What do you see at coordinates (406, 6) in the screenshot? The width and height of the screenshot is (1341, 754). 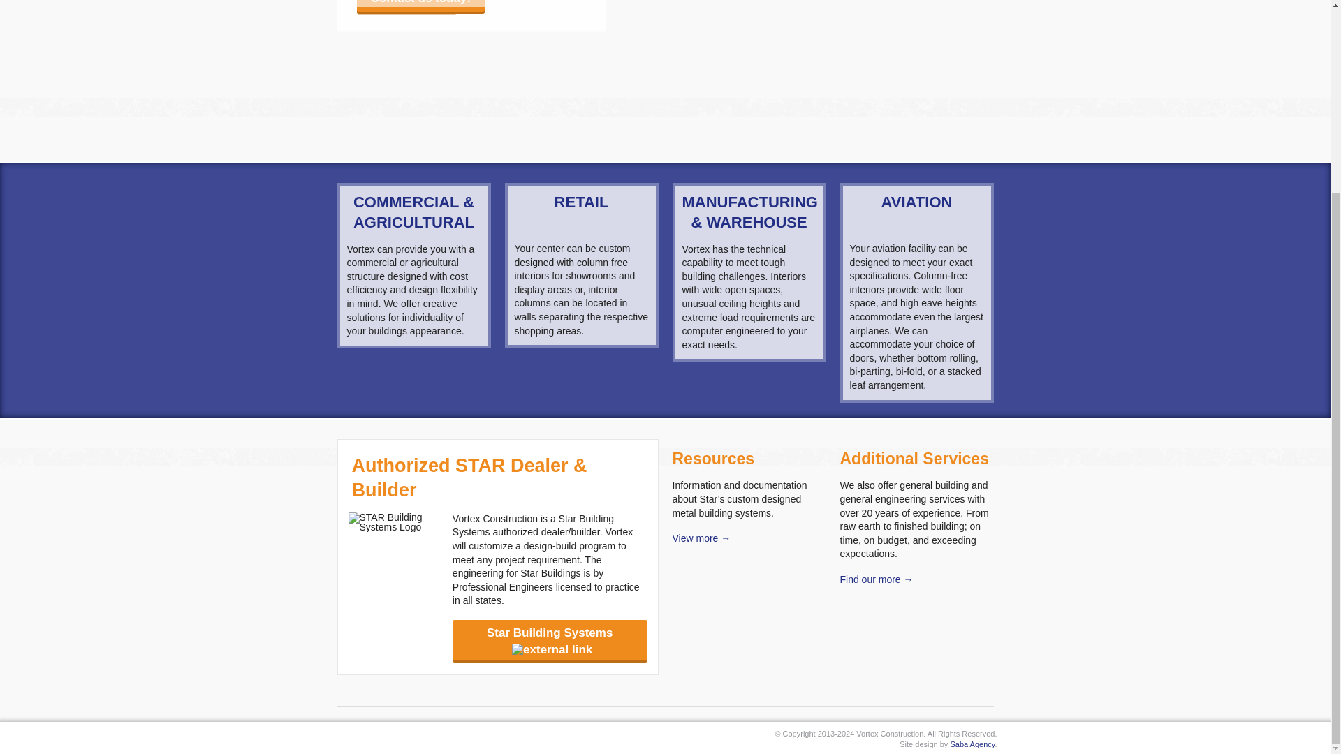 I see `Get A Quote!` at bounding box center [406, 6].